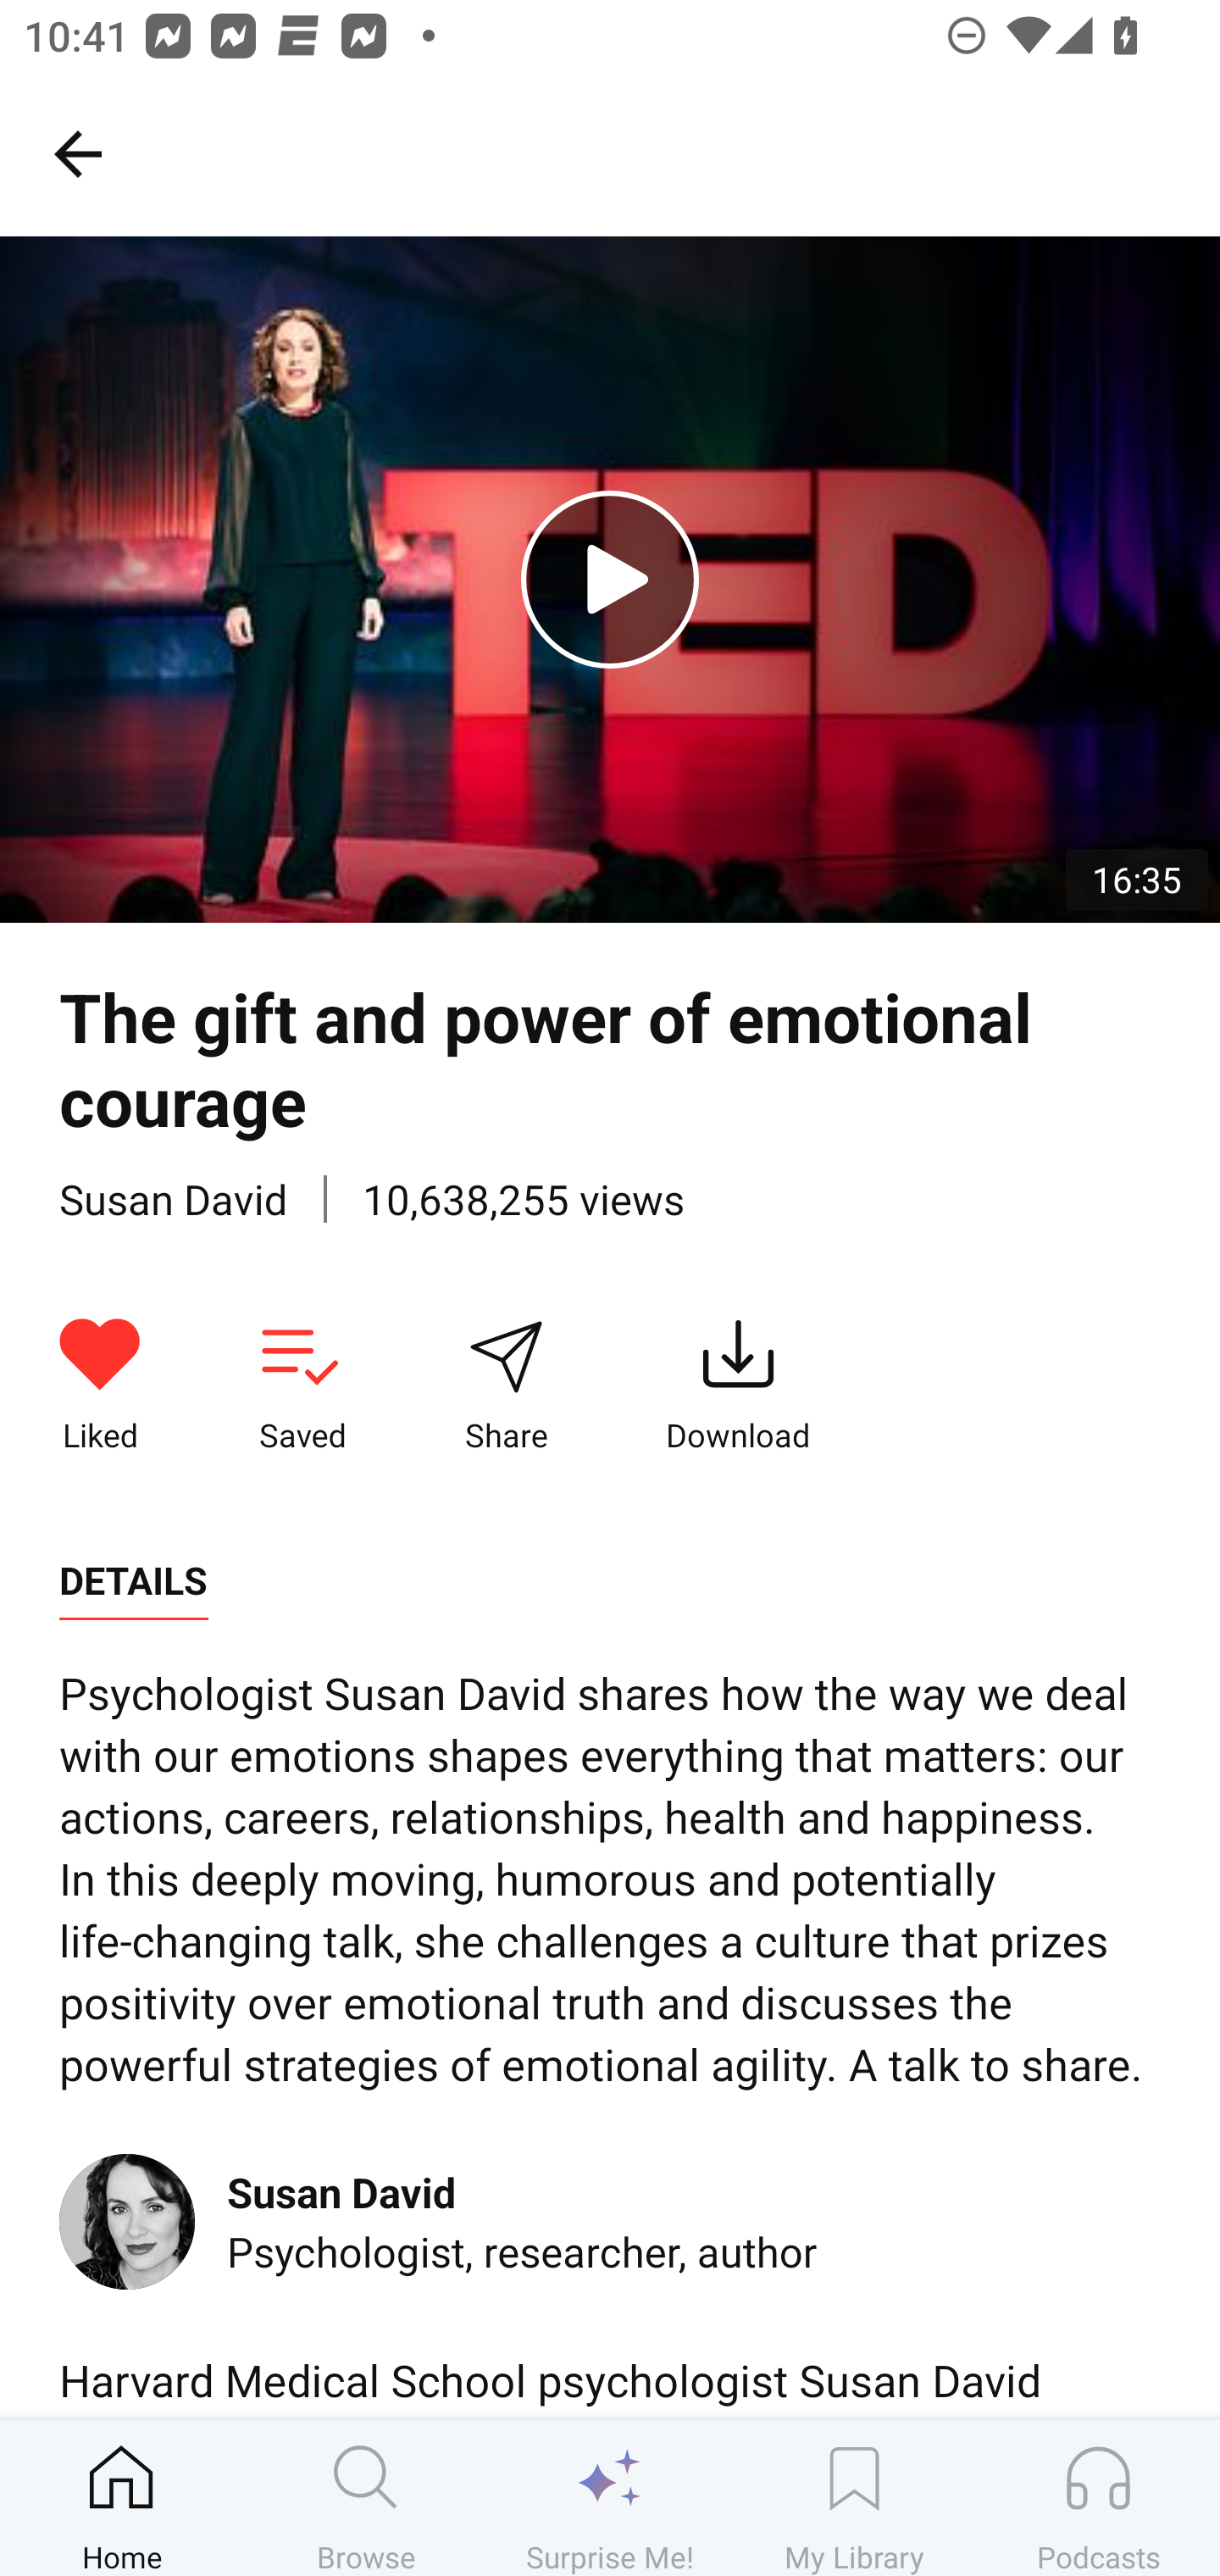 Image resolution: width=1220 pixels, height=2576 pixels. Describe the element at coordinates (366, 2497) in the screenshot. I see `Browse` at that location.